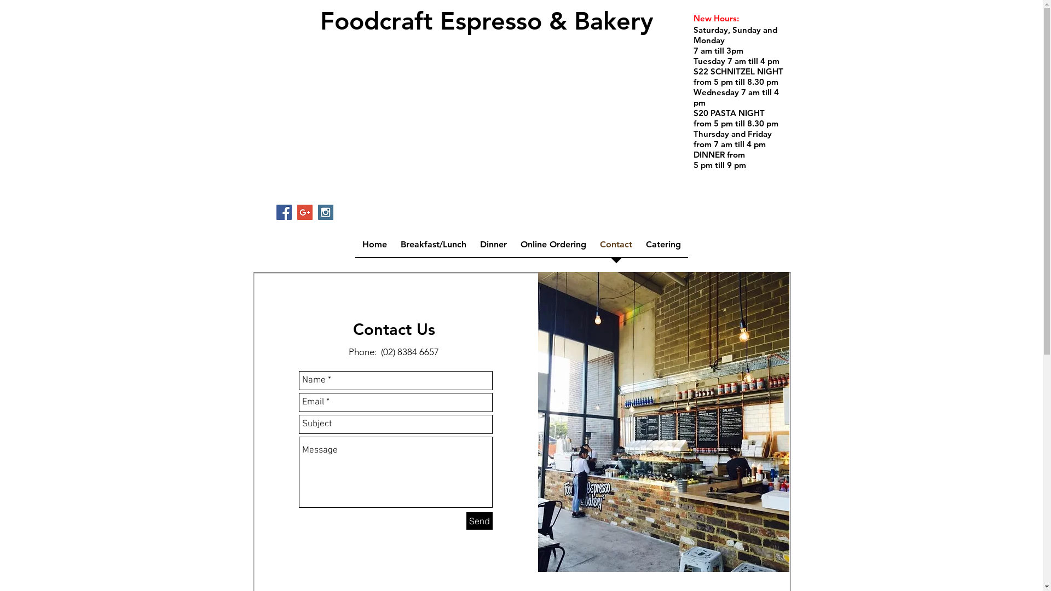 The image size is (1051, 591). Describe the element at coordinates (374, 248) in the screenshot. I see `Home` at that location.